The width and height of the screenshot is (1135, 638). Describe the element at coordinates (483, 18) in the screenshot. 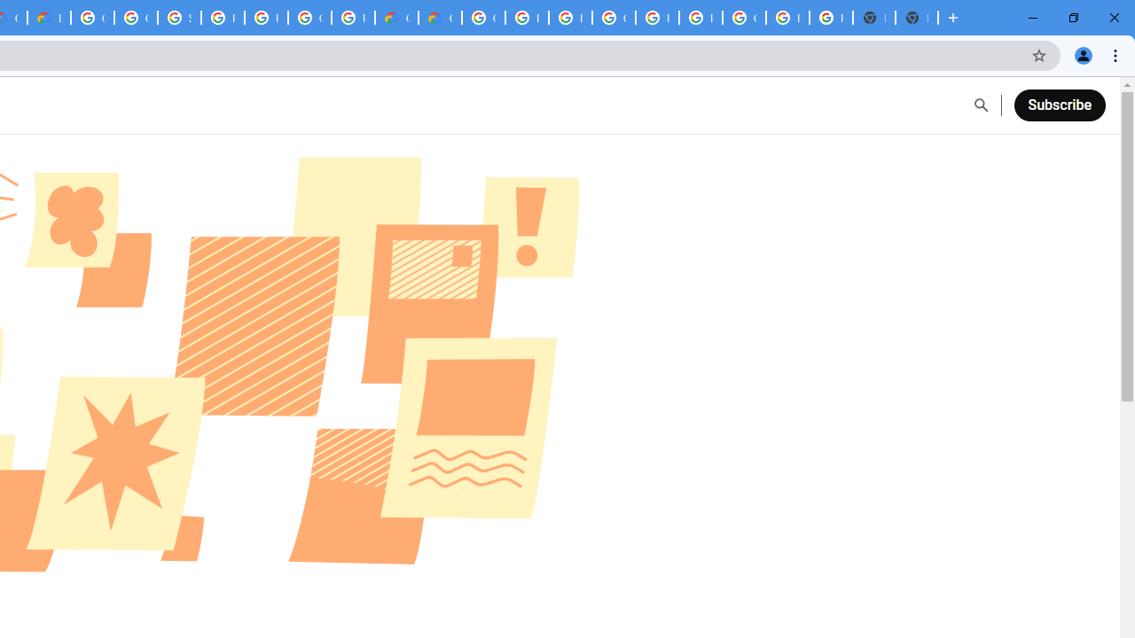

I see `Google Cloud Platform` at that location.